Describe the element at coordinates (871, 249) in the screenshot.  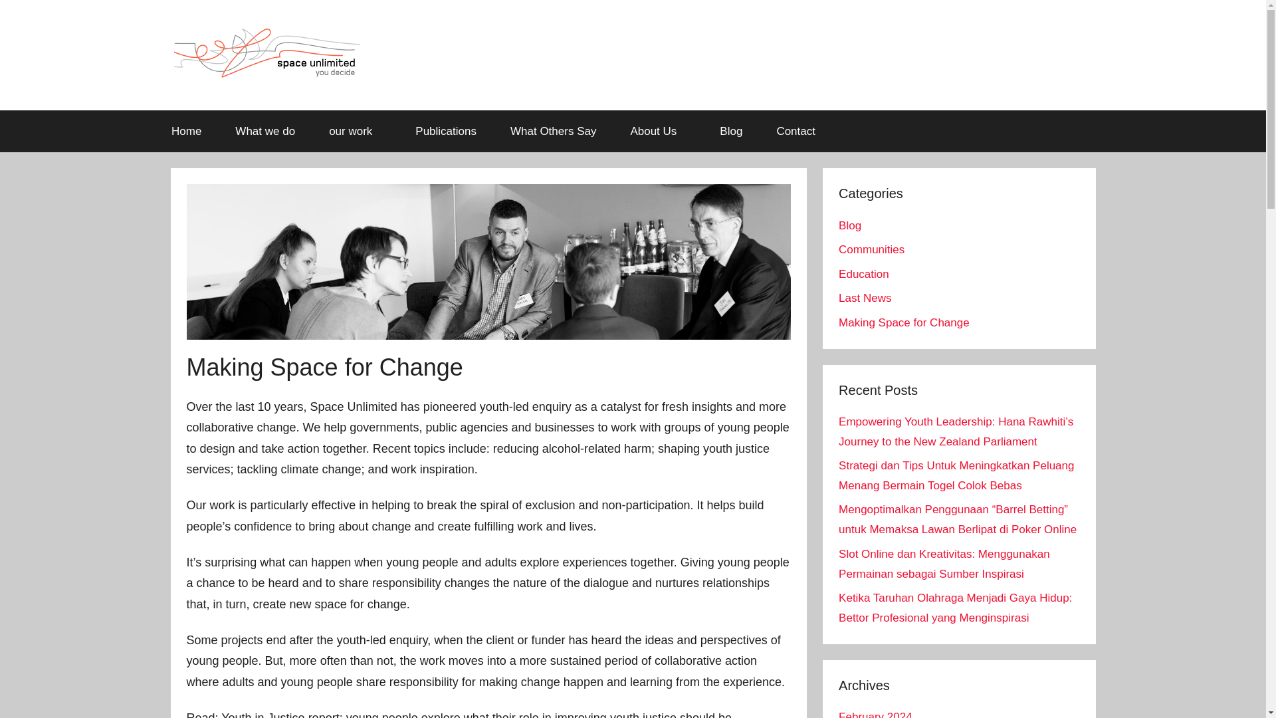
I see `Communities` at that location.